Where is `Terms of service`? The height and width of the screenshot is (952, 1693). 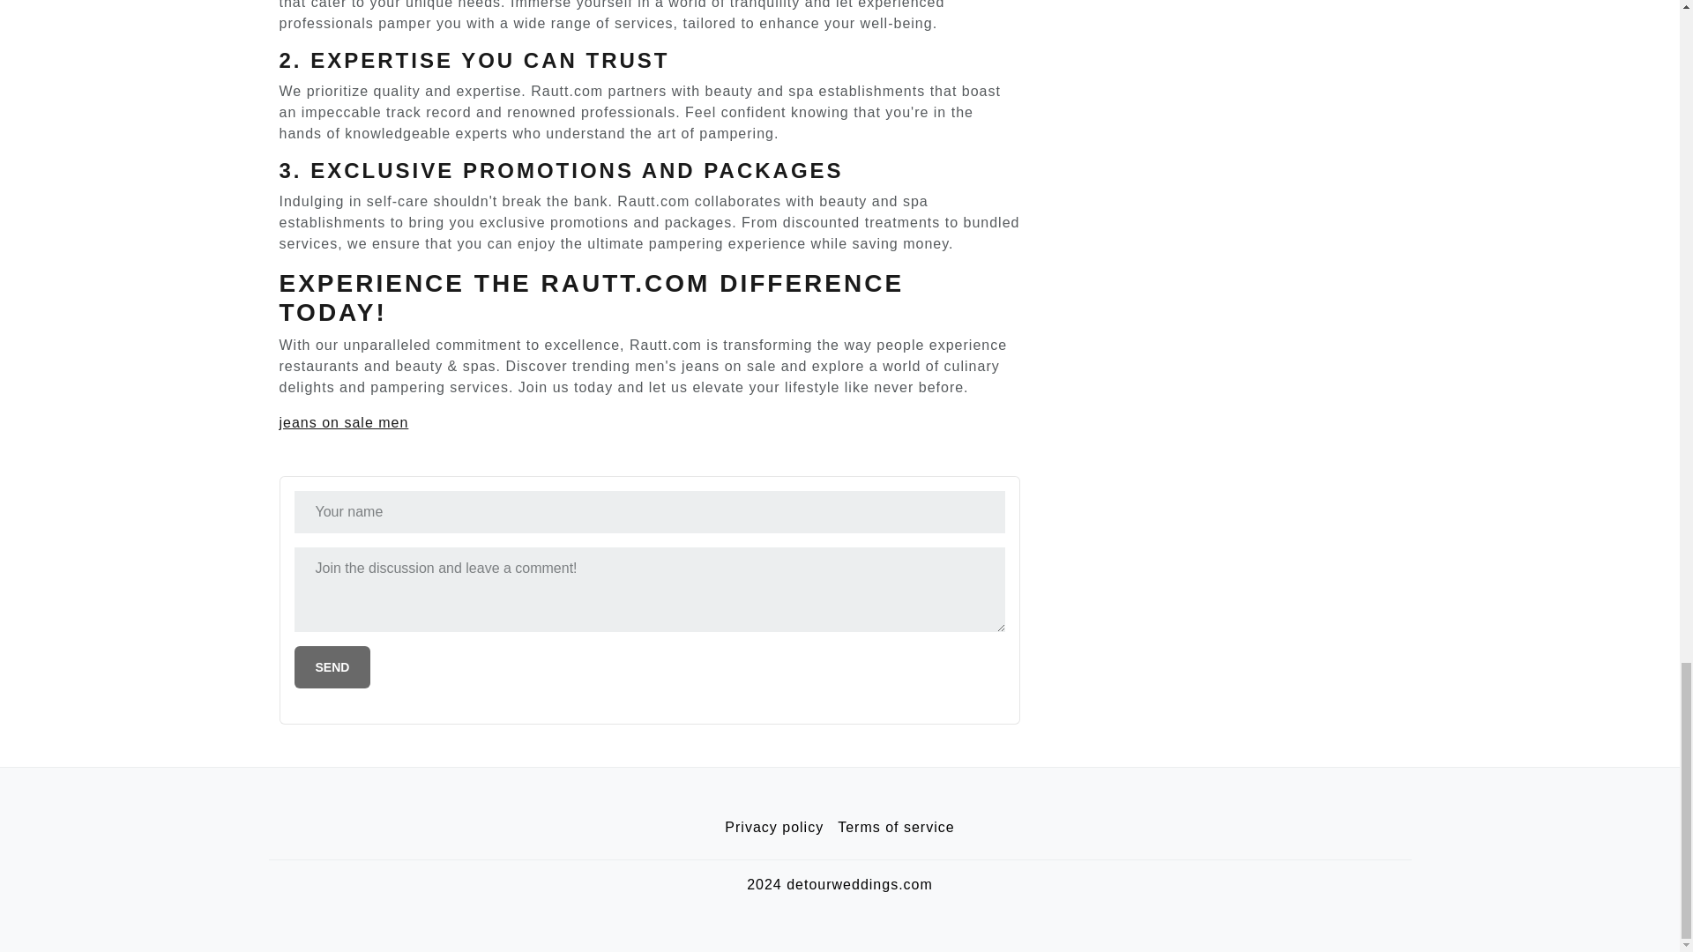
Terms of service is located at coordinates (896, 828).